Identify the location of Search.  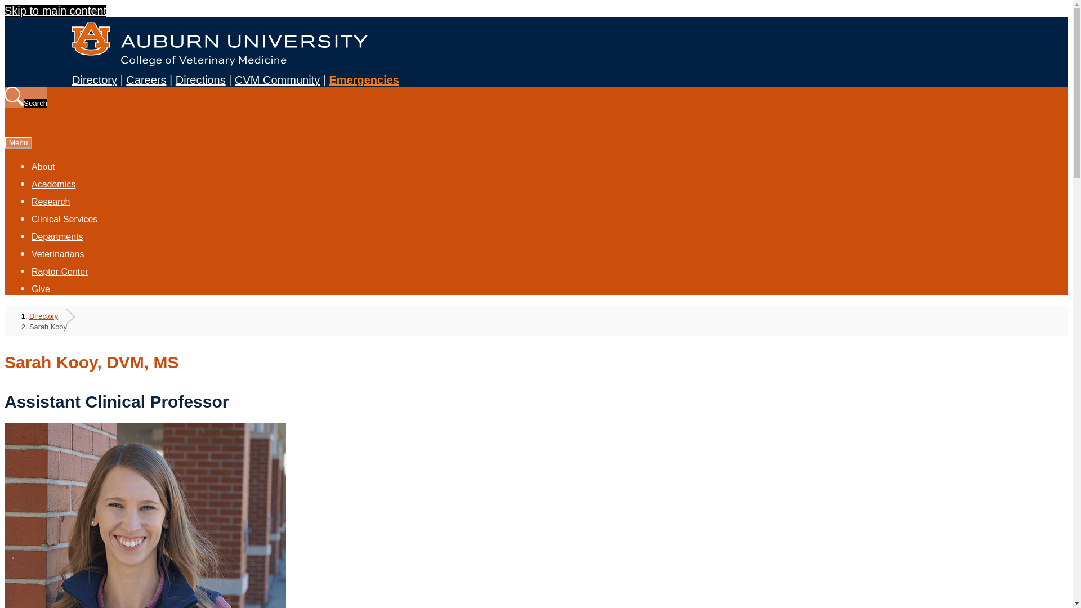
(26, 97).